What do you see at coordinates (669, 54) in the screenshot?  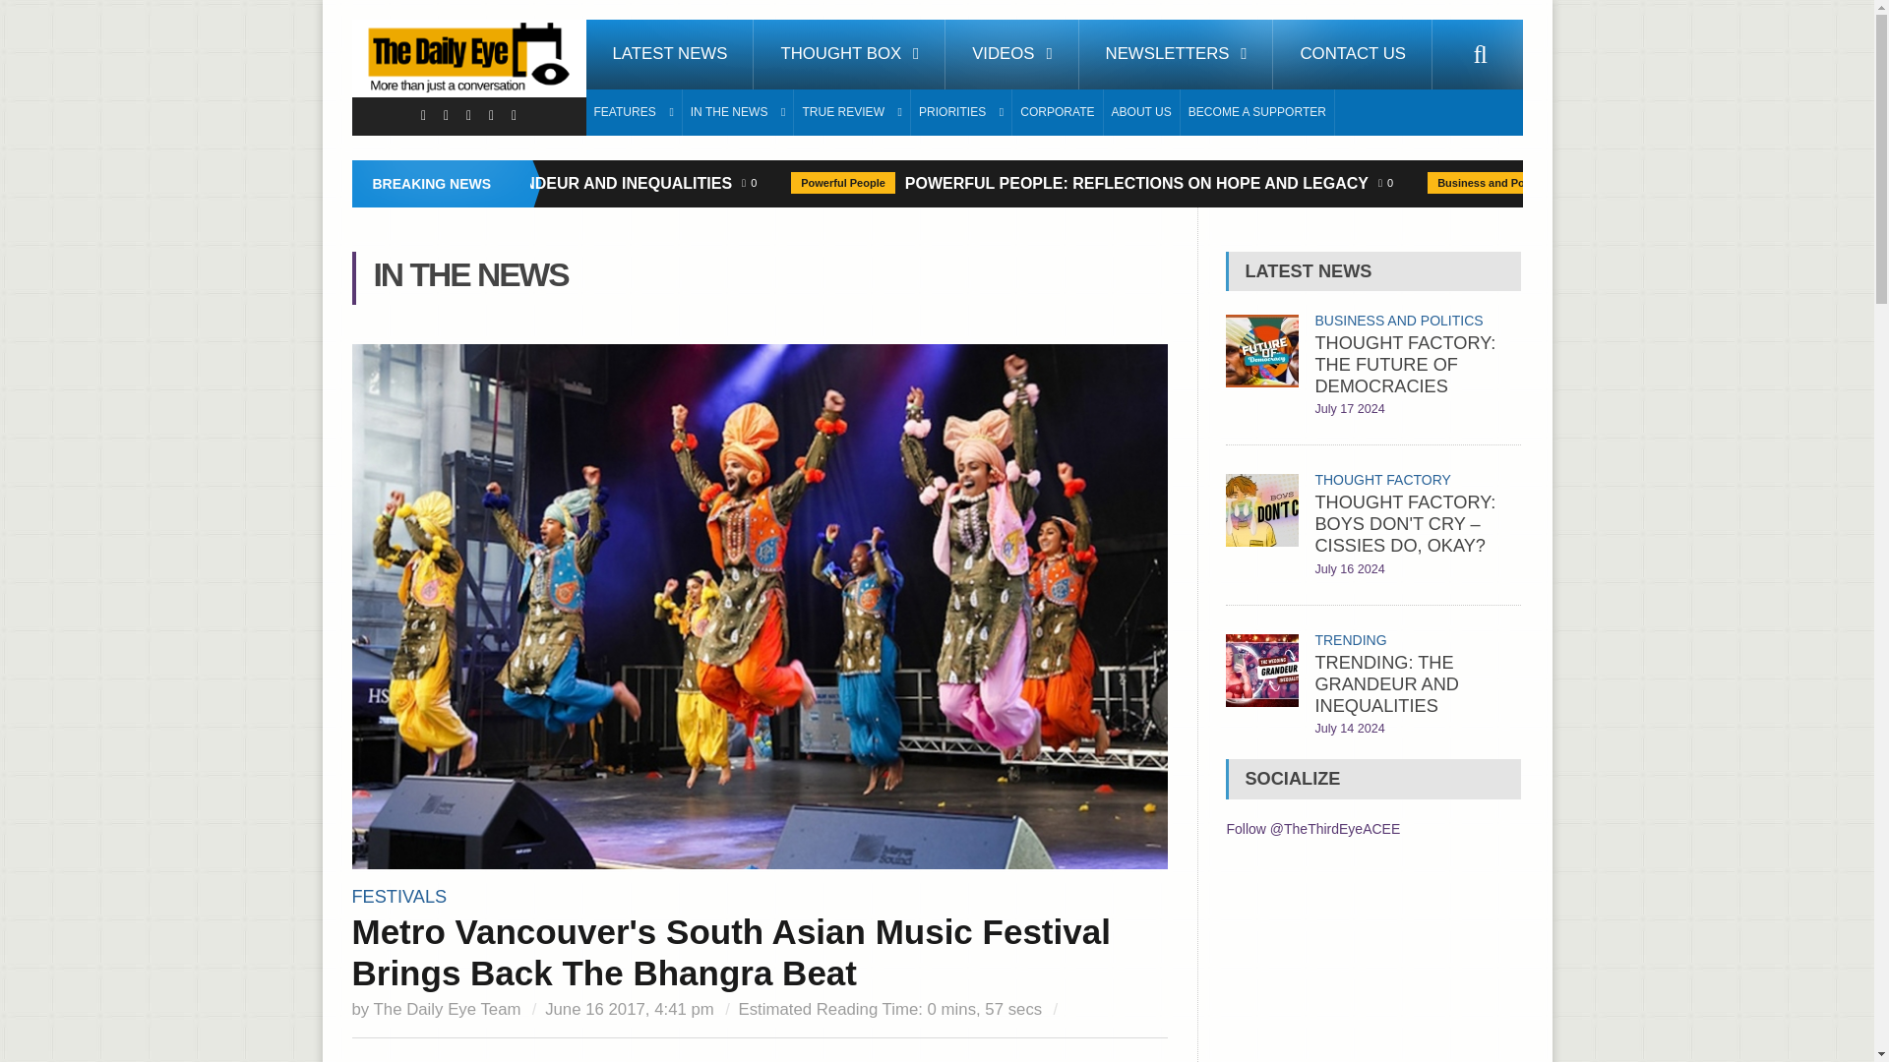 I see `LATEST NEWS` at bounding box center [669, 54].